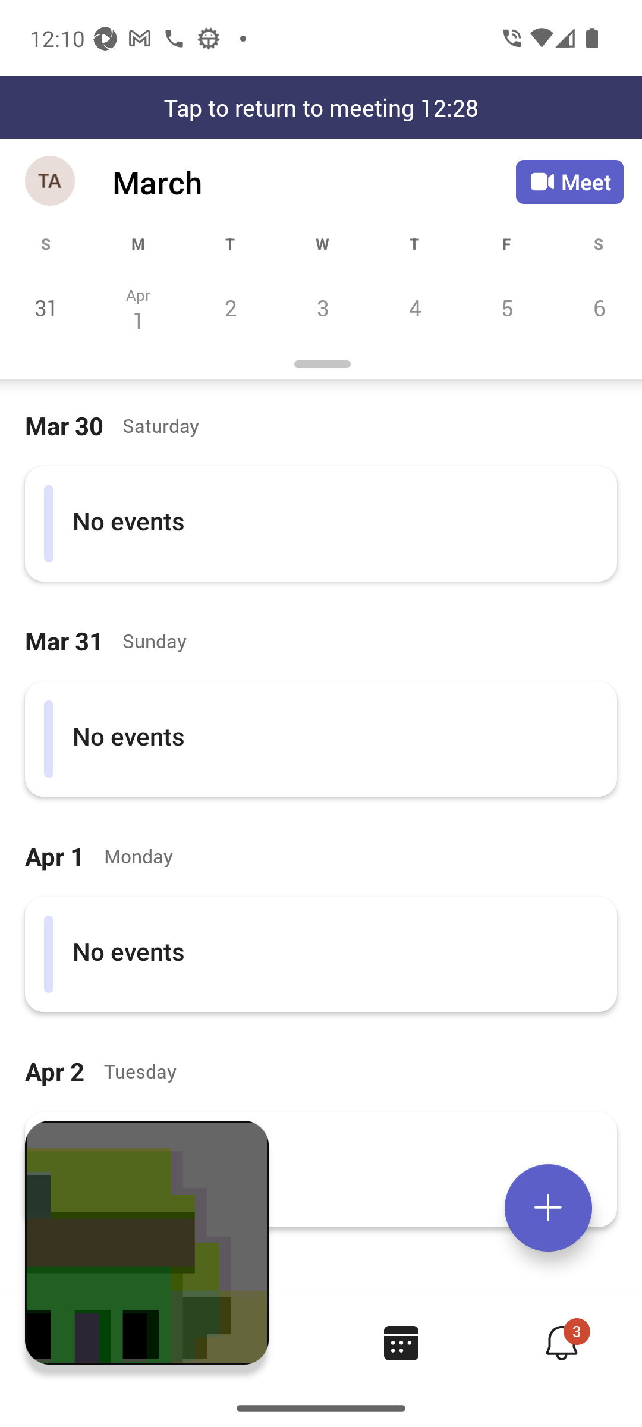 Image resolution: width=642 pixels, height=1427 pixels. I want to click on Wednesday, April 3 3, so click(322, 307).